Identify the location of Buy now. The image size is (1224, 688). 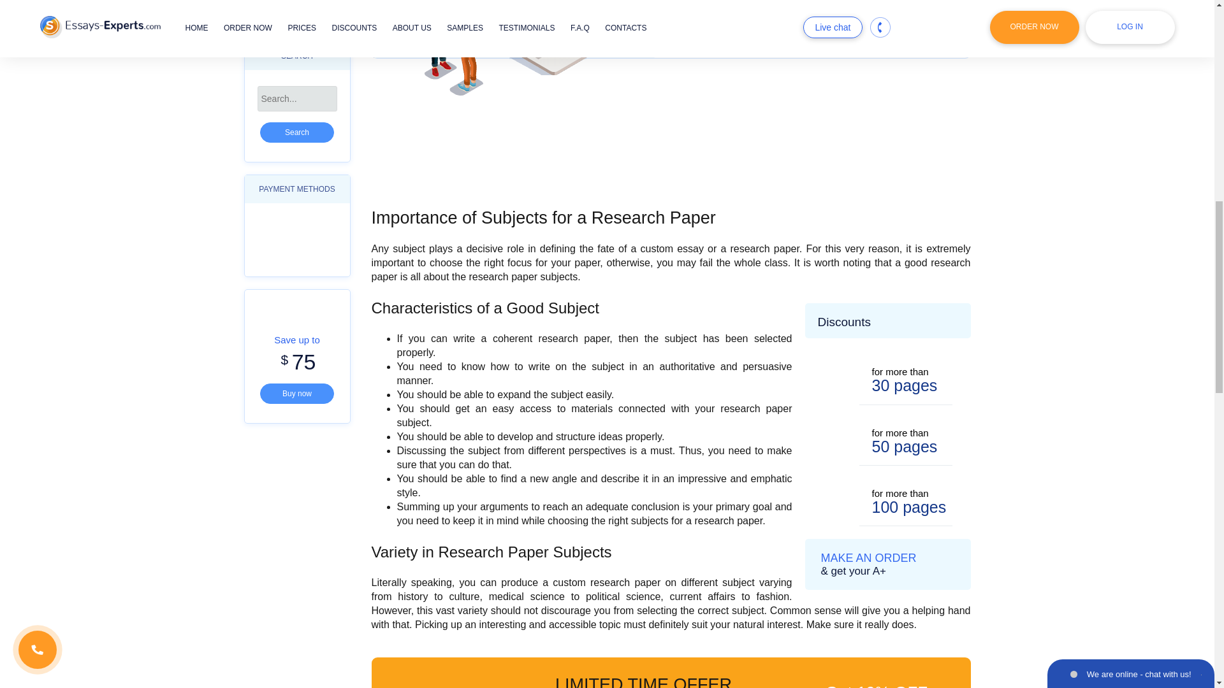
(297, 393).